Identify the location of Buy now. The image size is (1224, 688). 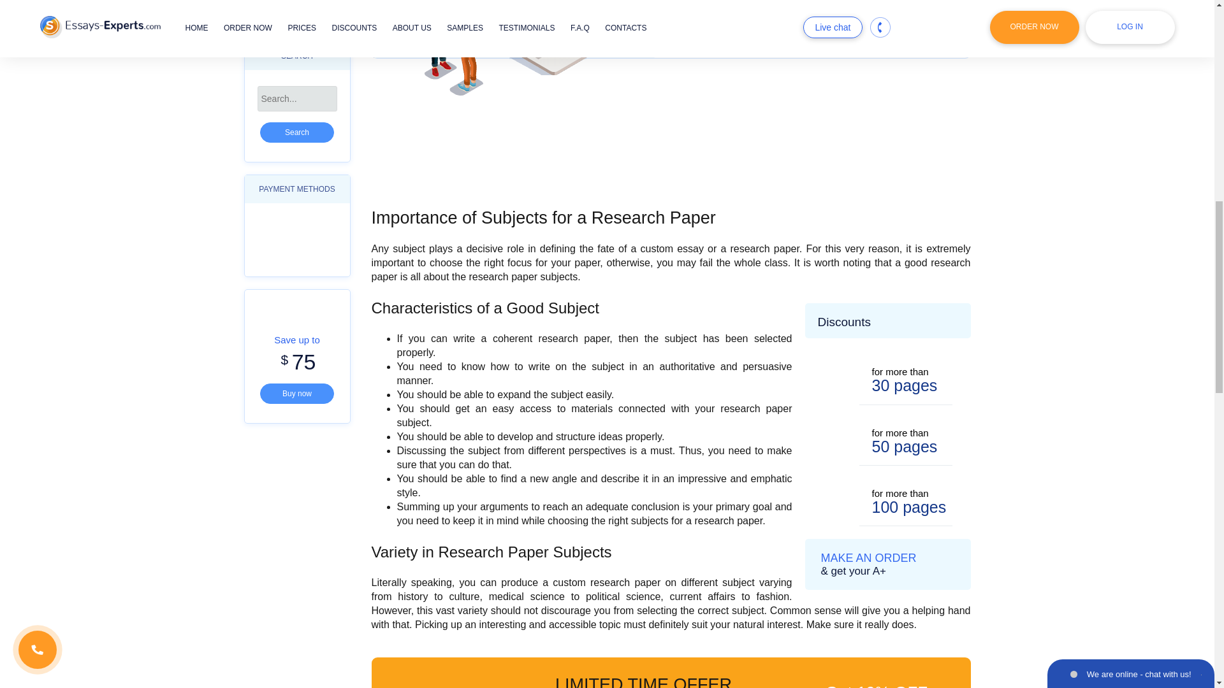
(297, 393).